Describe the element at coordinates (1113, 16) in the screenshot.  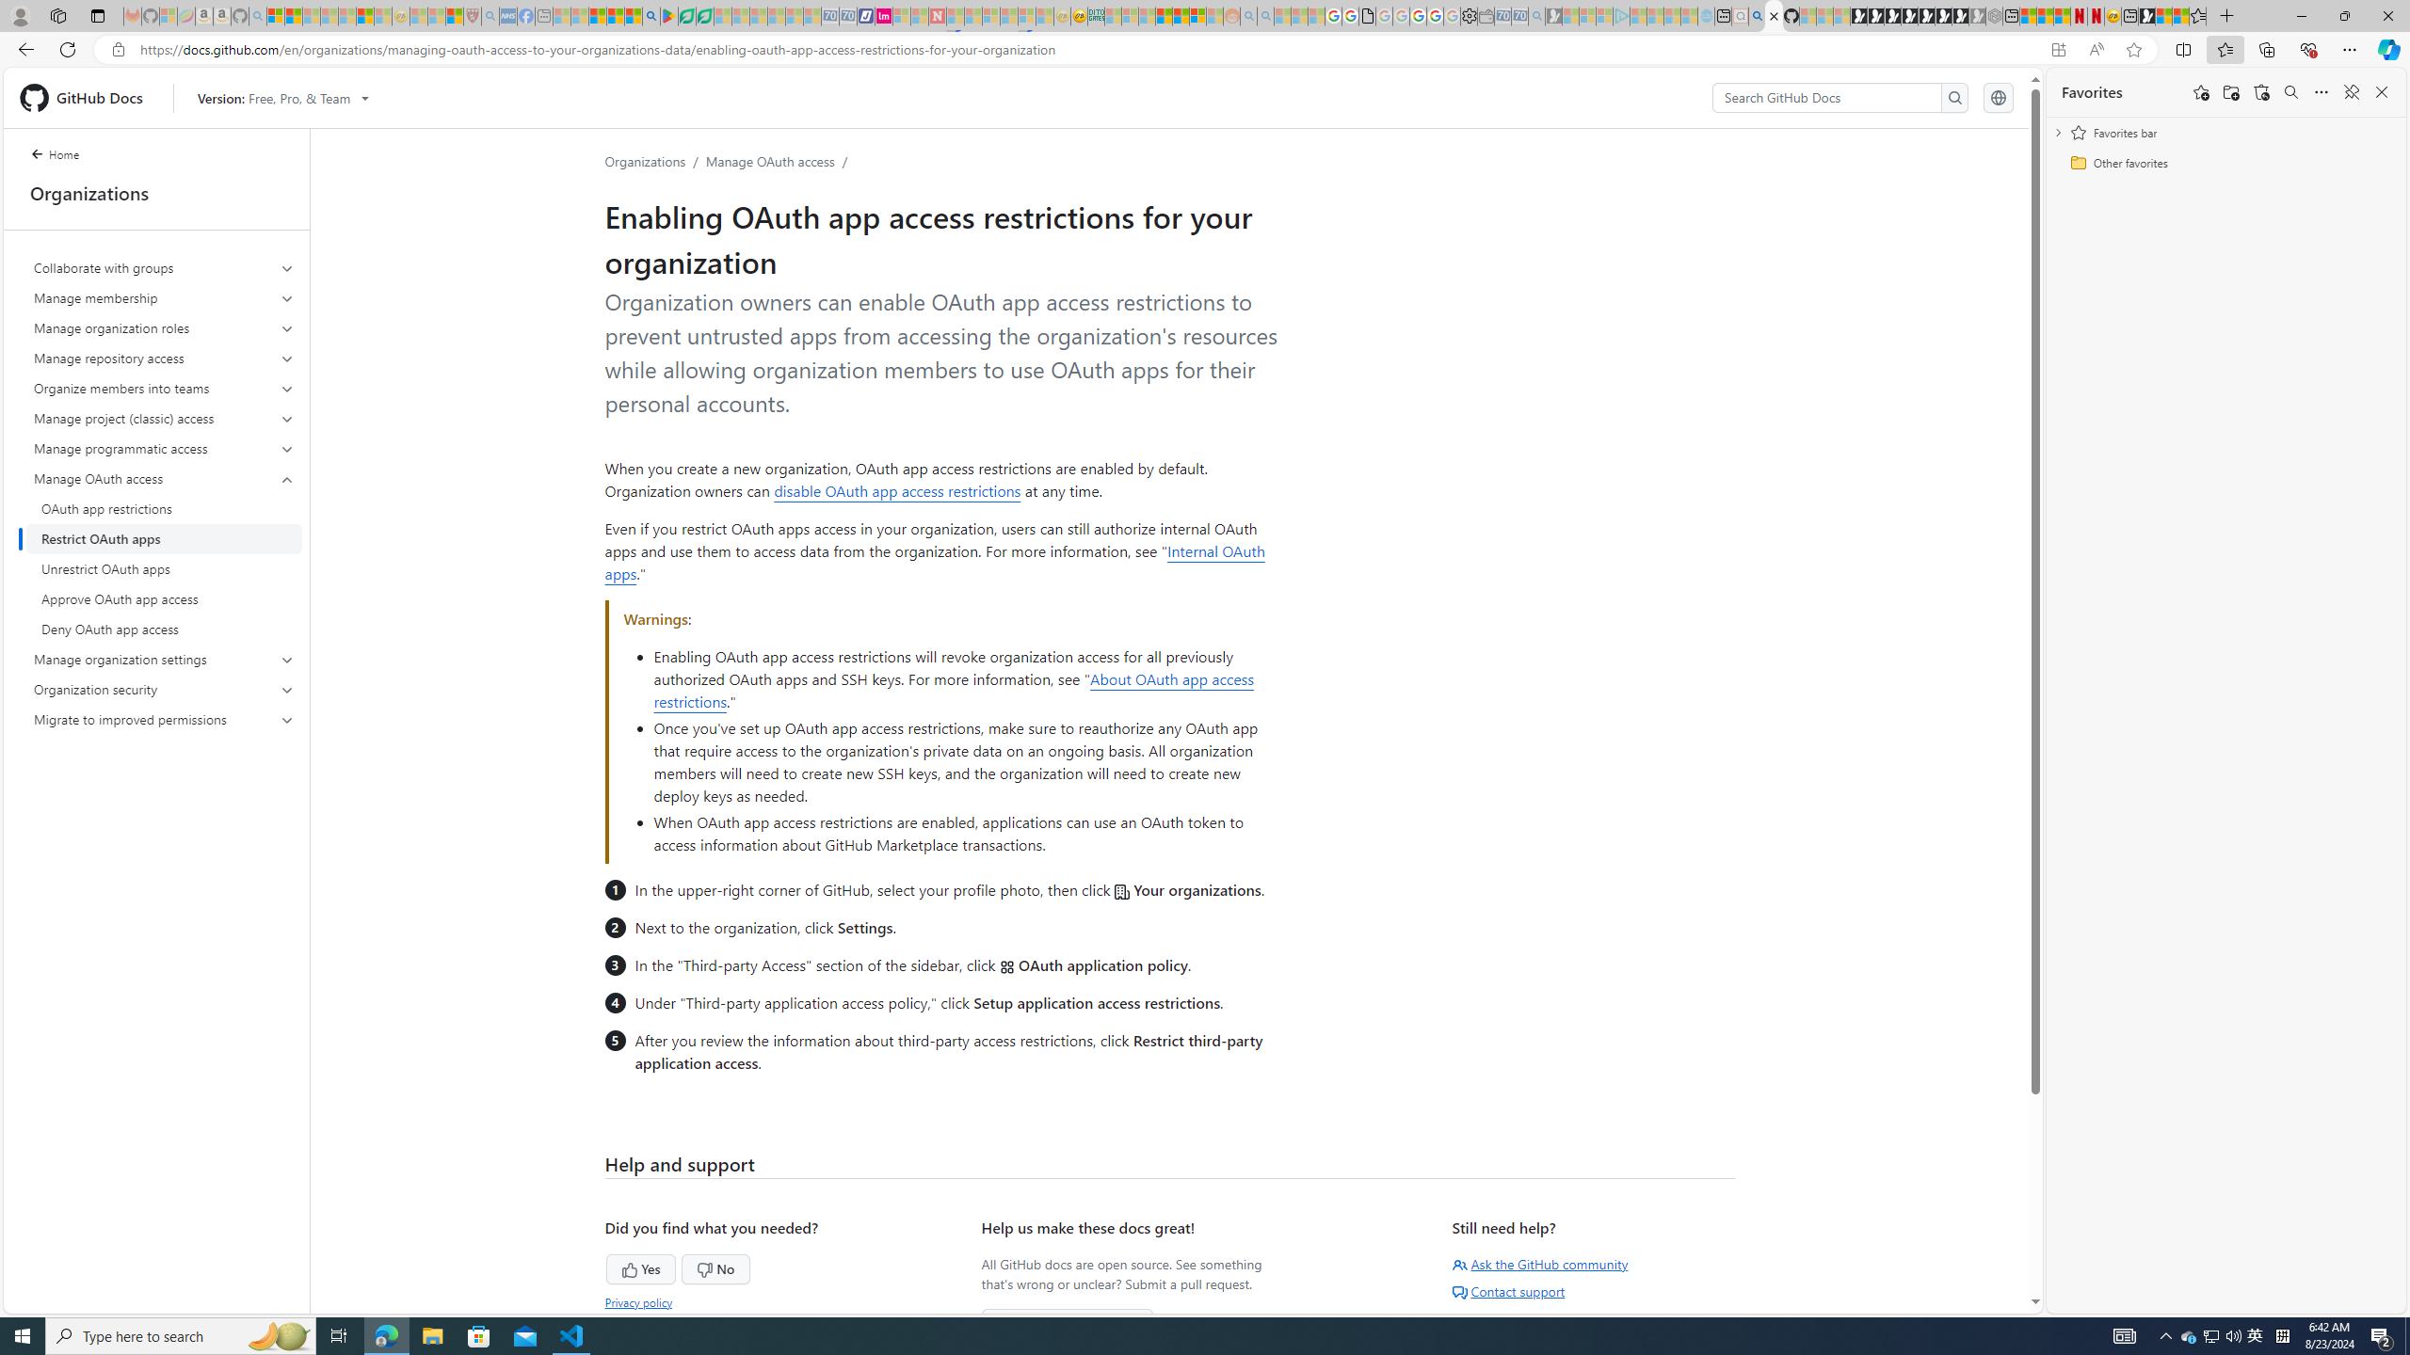
I see `MSNBC - MSN - Sleeping` at that location.